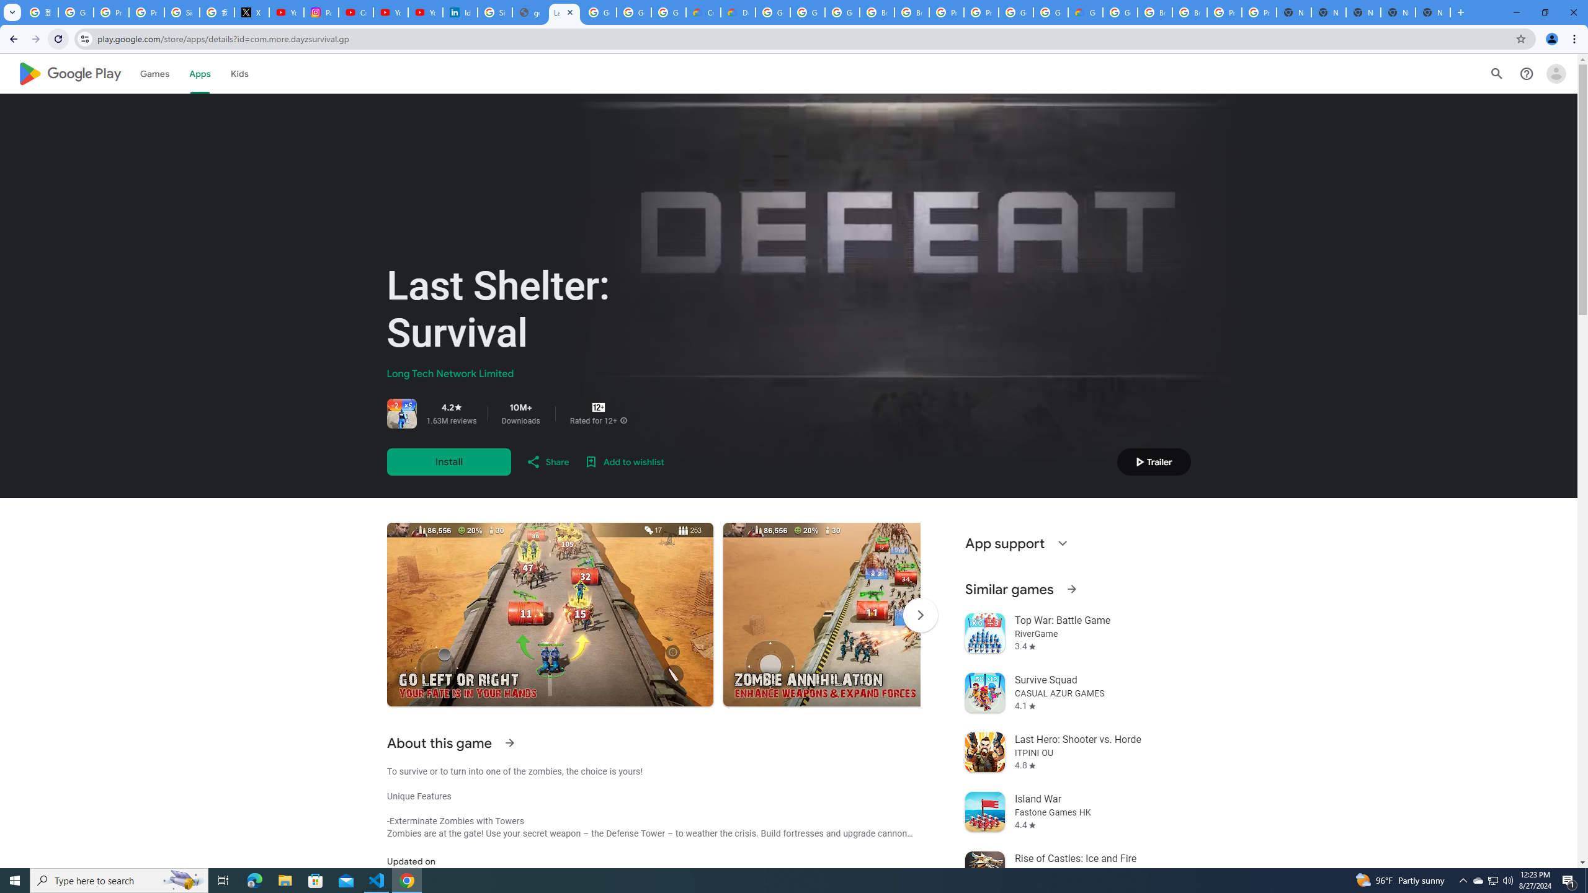 The image size is (1588, 893). What do you see at coordinates (1155, 12) in the screenshot?
I see `Browse Chrome as a guest - Computer - Google Chrome Help` at bounding box center [1155, 12].